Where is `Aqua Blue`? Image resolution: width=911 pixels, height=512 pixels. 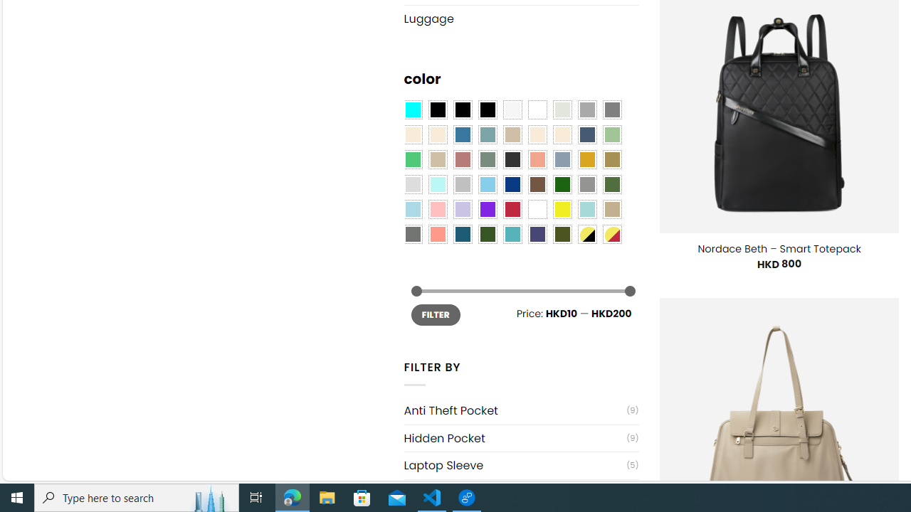
Aqua Blue is located at coordinates (413, 110).